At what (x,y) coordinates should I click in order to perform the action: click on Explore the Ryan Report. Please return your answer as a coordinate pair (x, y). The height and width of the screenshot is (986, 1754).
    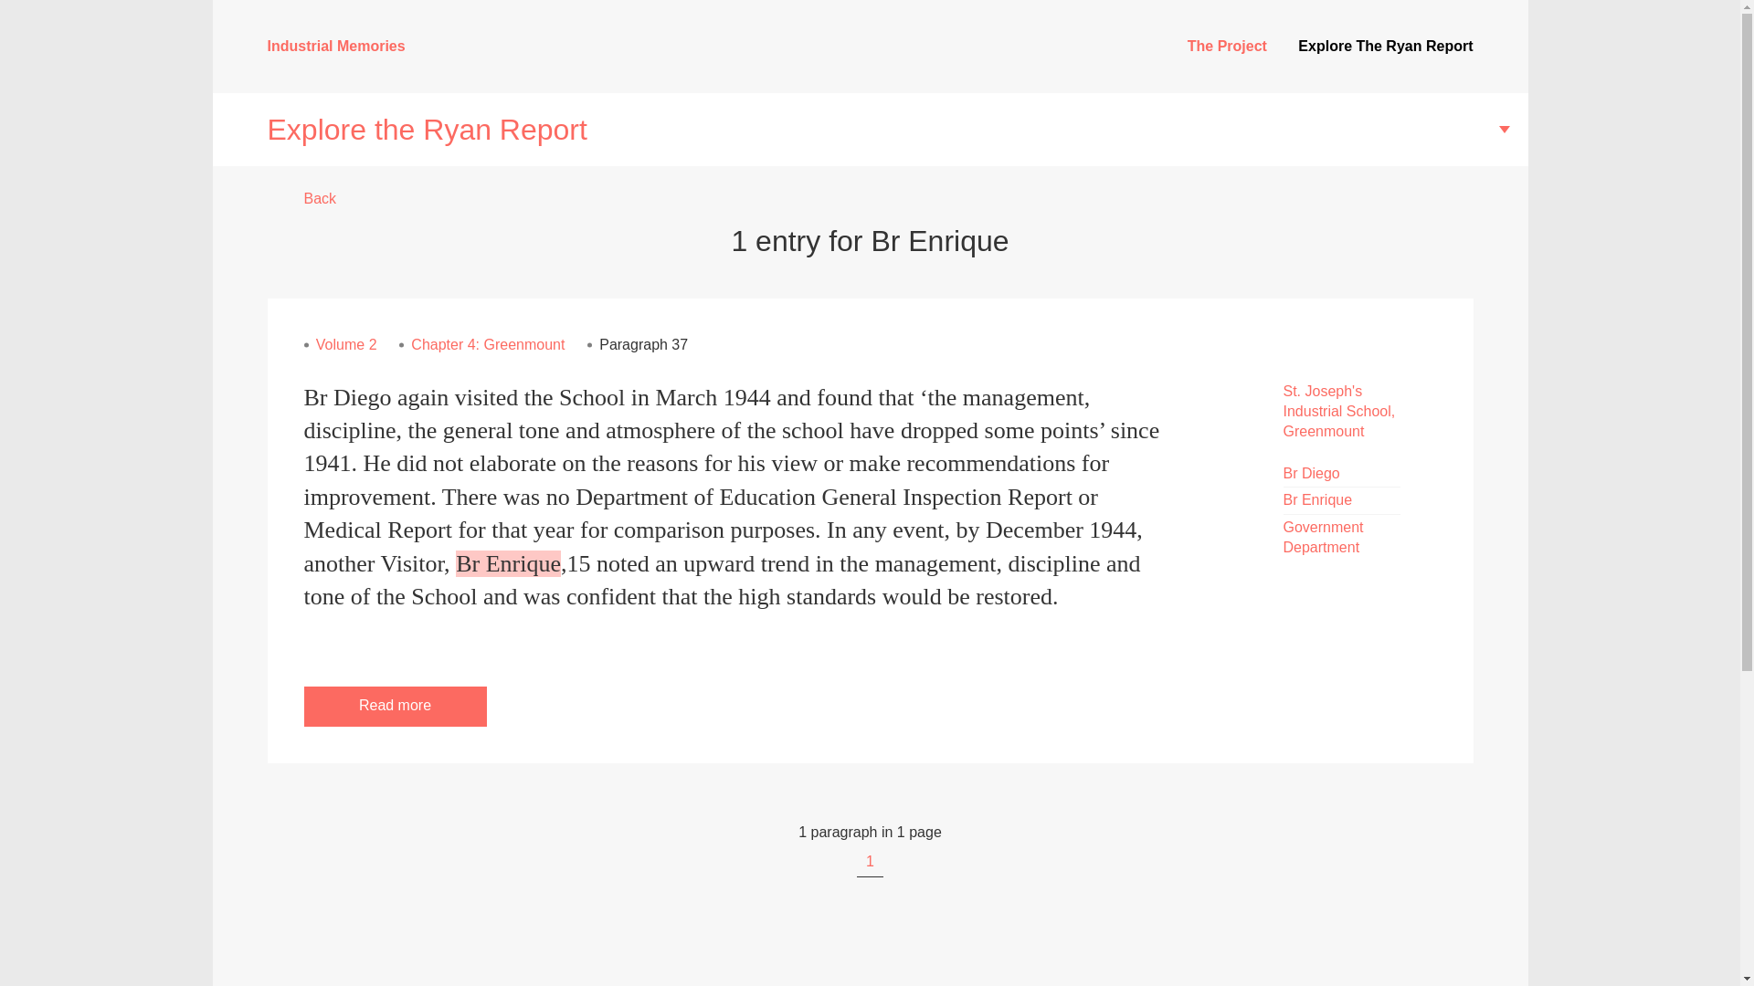
    Looking at the image, I should click on (870, 130).